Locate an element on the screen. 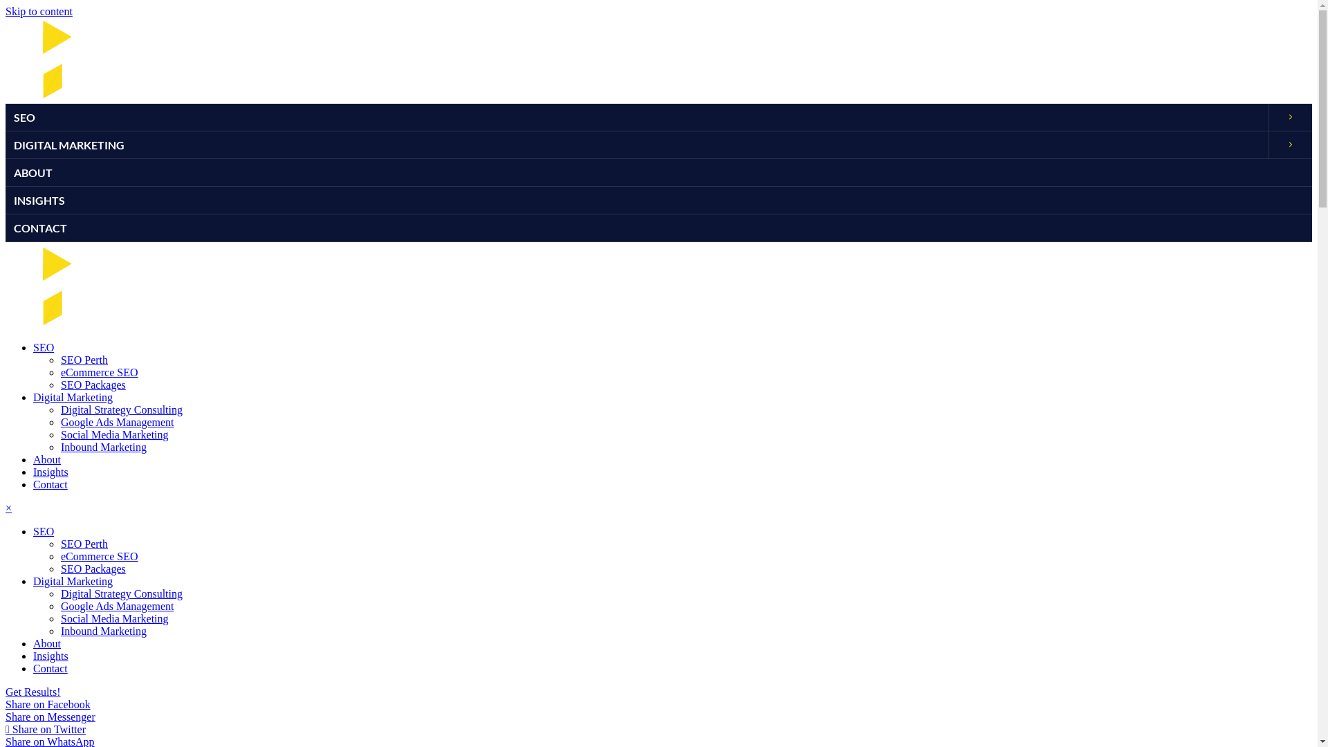 The width and height of the screenshot is (1328, 747). SEO Packages is located at coordinates (93, 385).